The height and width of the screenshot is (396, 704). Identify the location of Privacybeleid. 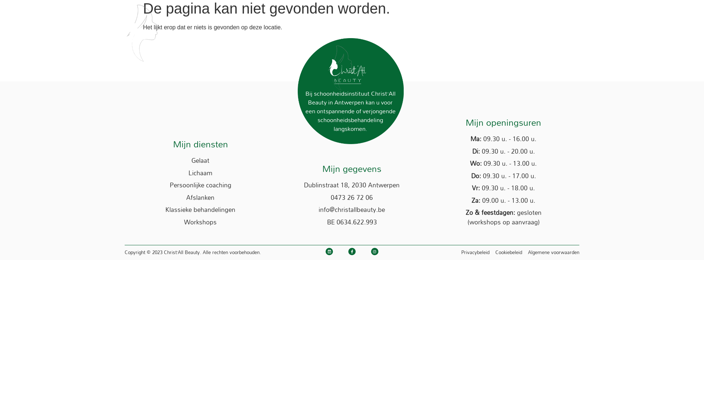
(475, 253).